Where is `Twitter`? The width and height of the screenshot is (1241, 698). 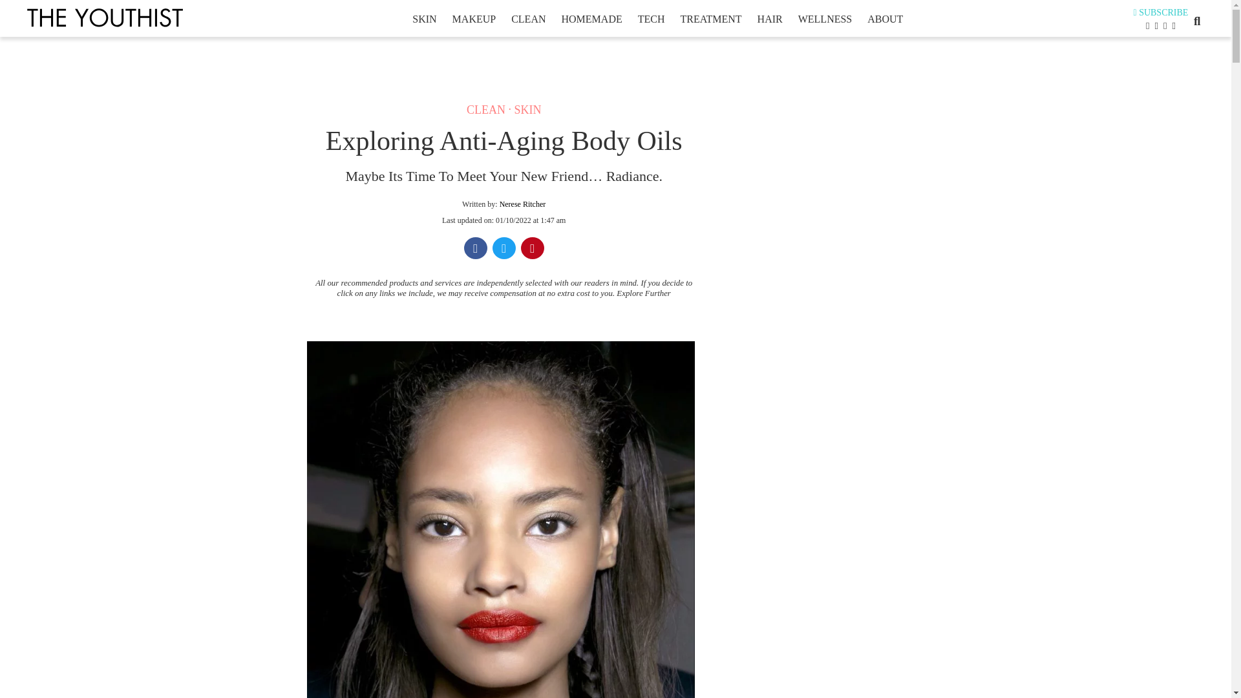 Twitter is located at coordinates (504, 249).